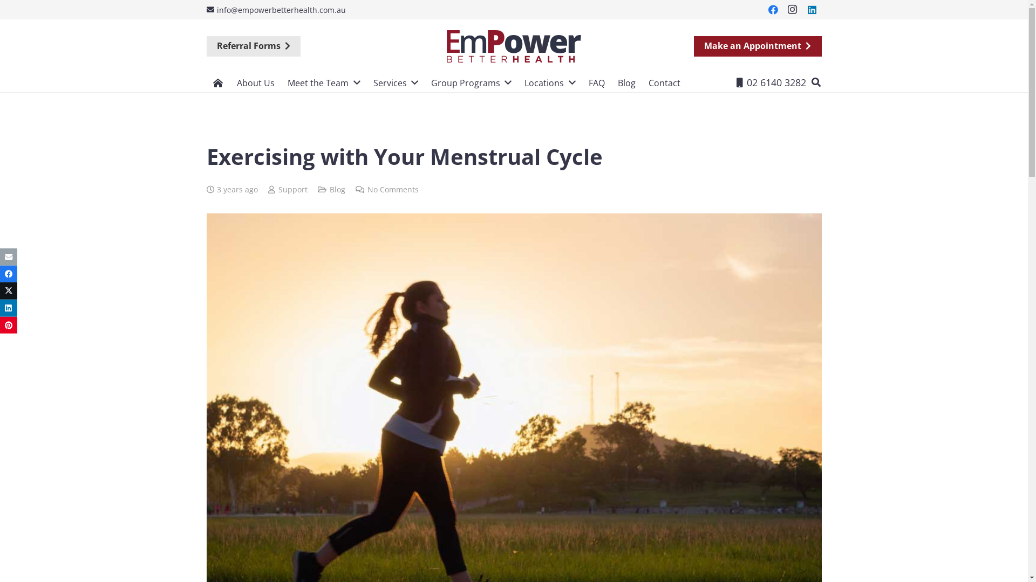  I want to click on See Locations, so click(582, 334).